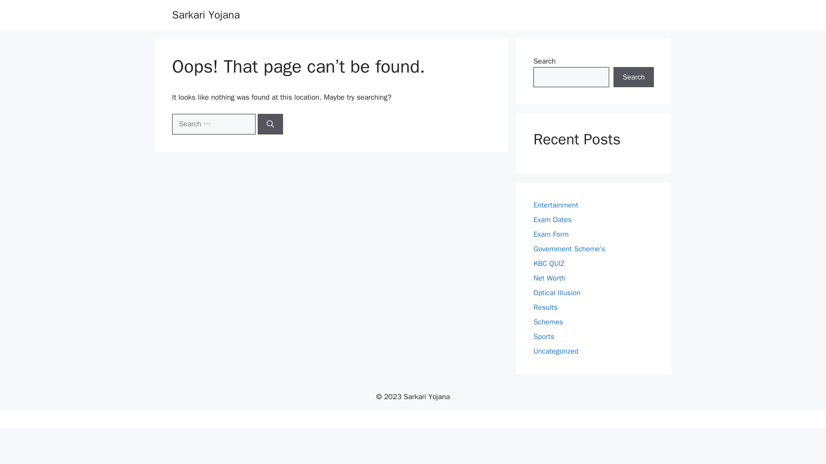  I want to click on Sarkari Yojana, so click(206, 15).